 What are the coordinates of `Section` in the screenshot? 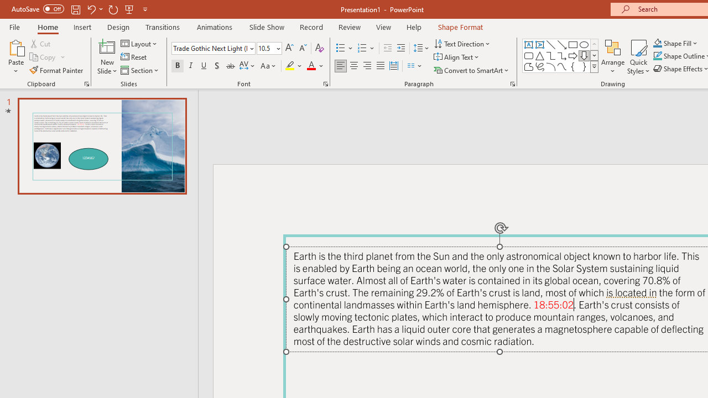 It's located at (140, 70).